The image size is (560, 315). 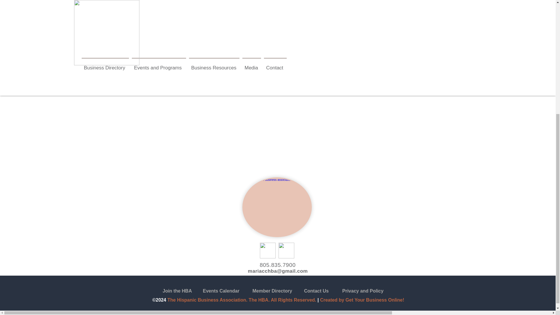 I want to click on Contact Us, so click(x=330, y=291).